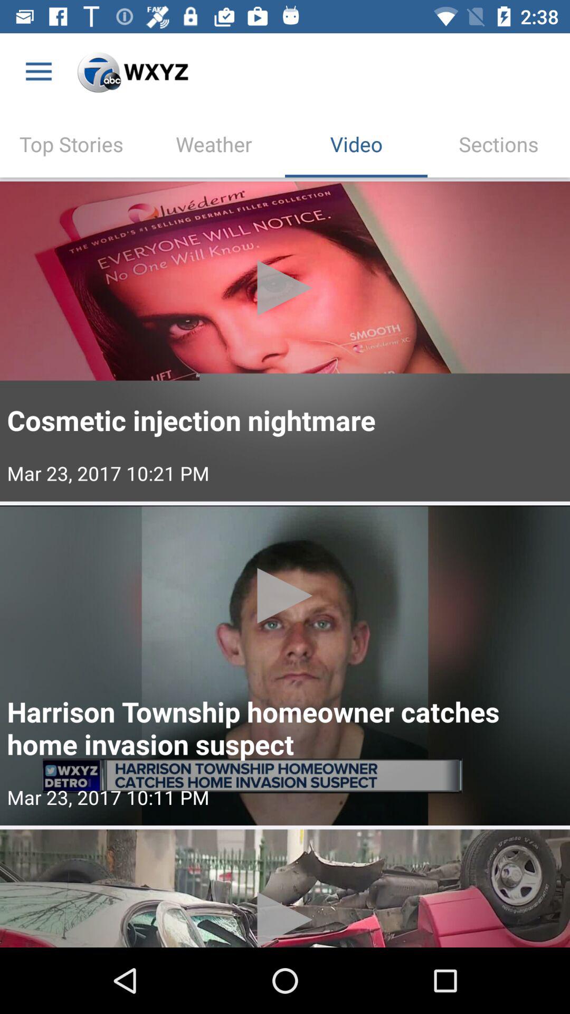  Describe the element at coordinates (285, 665) in the screenshot. I see `play video` at that location.